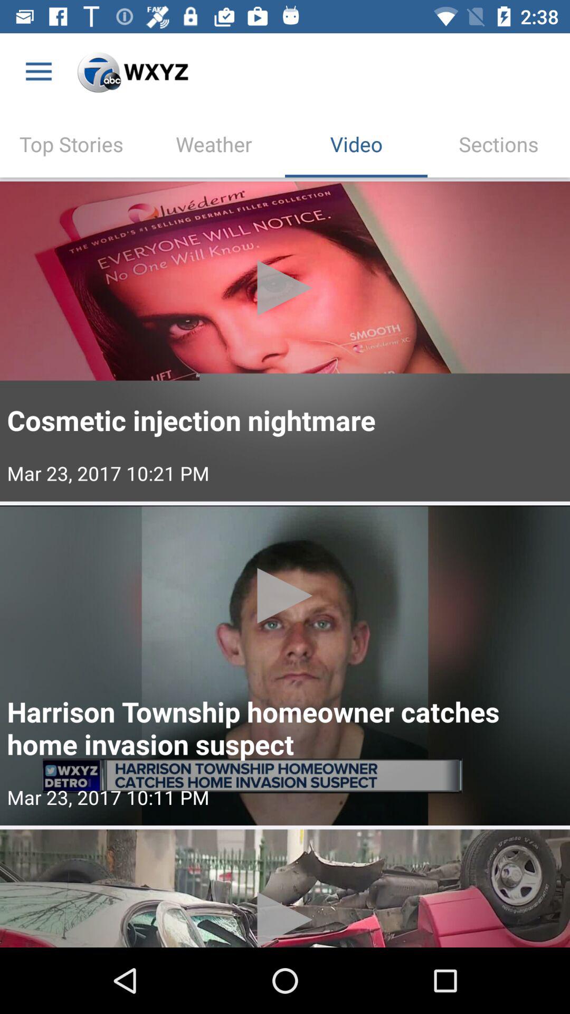  Describe the element at coordinates (285, 665) in the screenshot. I see `play video` at that location.